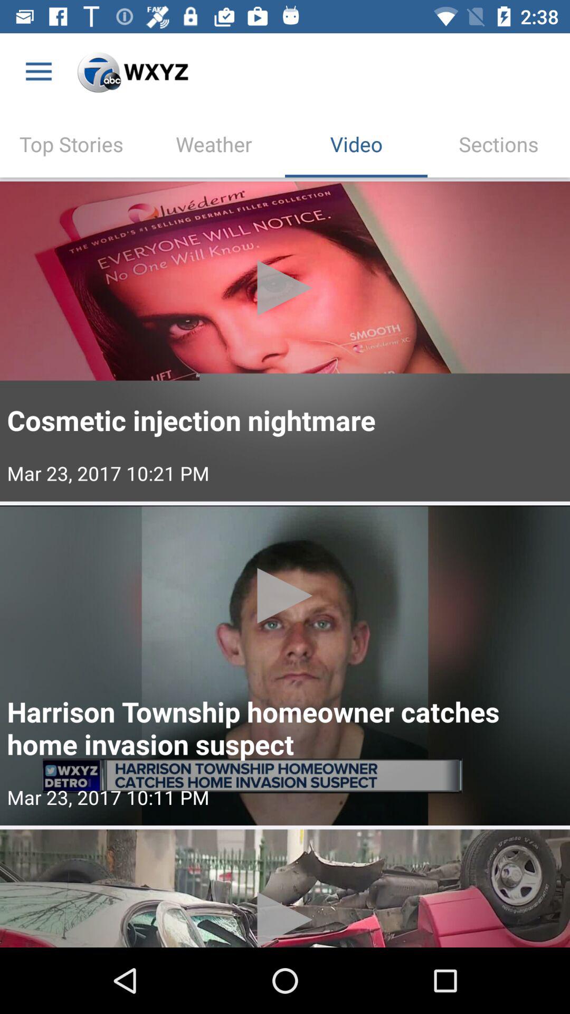  Describe the element at coordinates (285, 665) in the screenshot. I see `play video` at that location.